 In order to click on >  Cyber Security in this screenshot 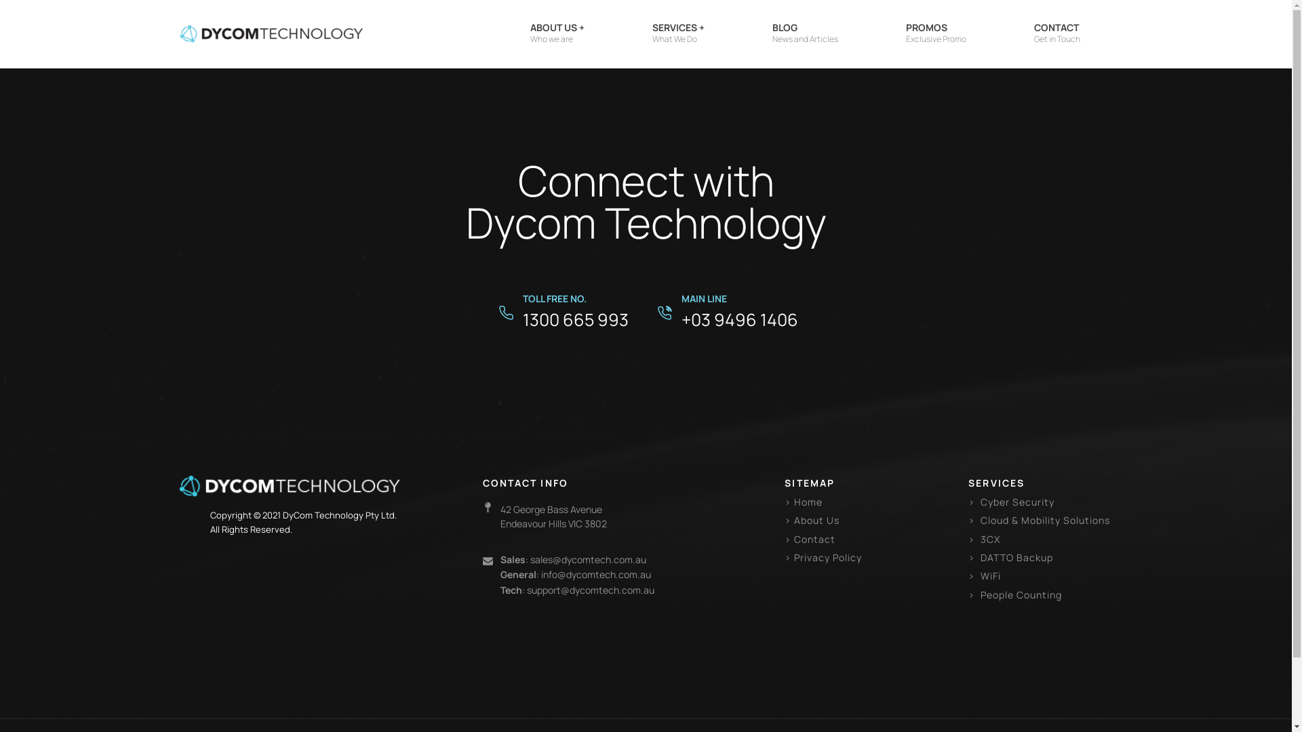, I will do `click(1012, 502)`.